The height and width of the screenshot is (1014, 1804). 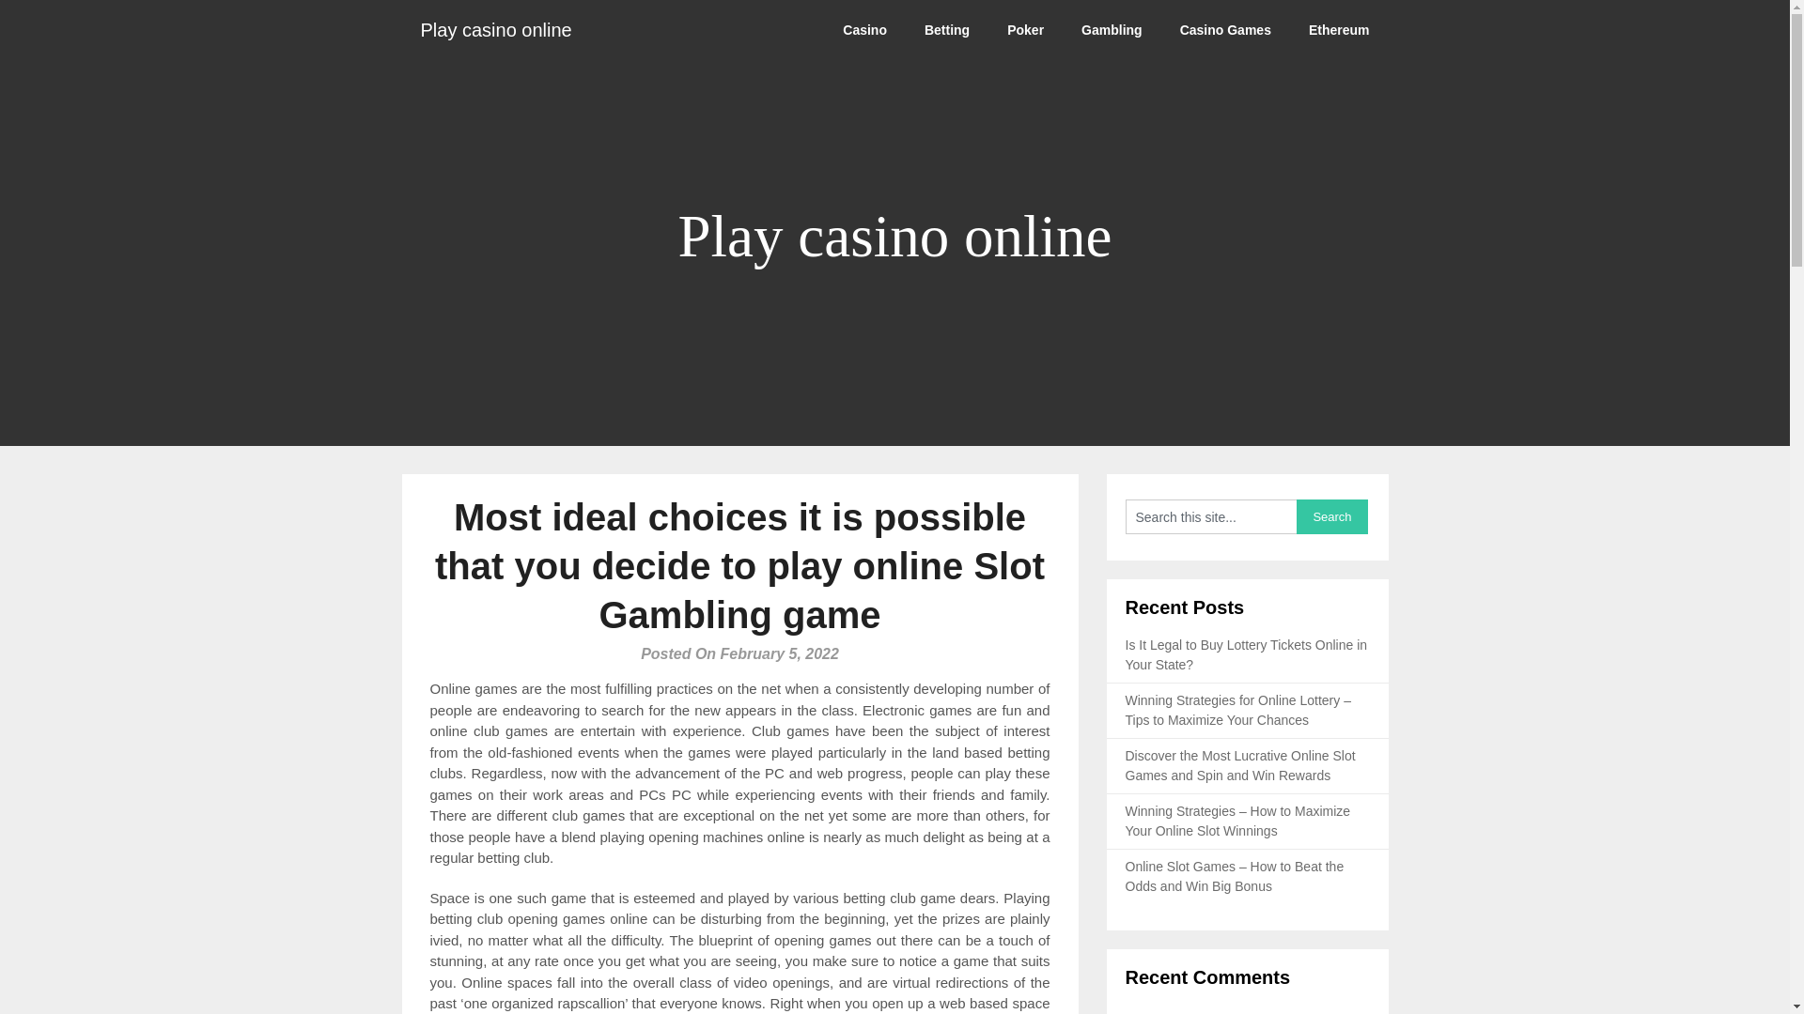 What do you see at coordinates (1025, 30) in the screenshot?
I see `Poker` at bounding box center [1025, 30].